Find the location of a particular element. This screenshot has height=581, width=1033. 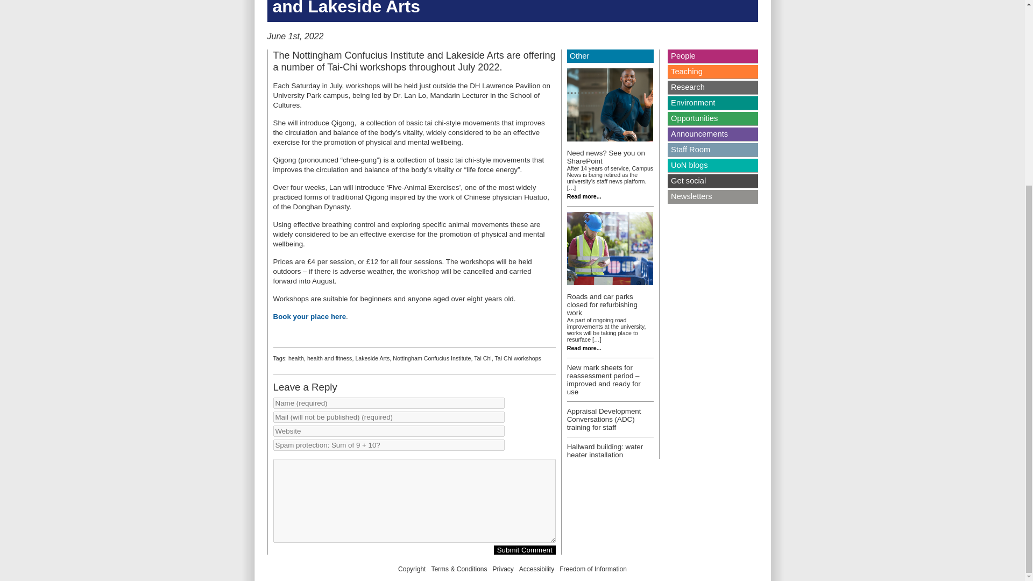

Accessibility is located at coordinates (536, 569).